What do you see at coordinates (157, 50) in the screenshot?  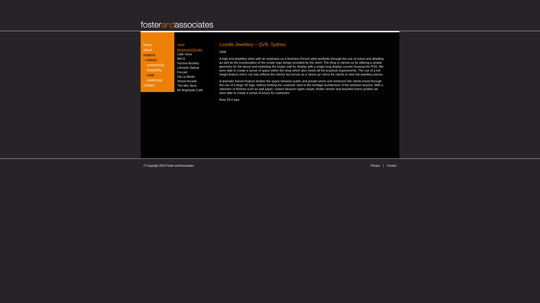 I see `about` at bounding box center [157, 50].